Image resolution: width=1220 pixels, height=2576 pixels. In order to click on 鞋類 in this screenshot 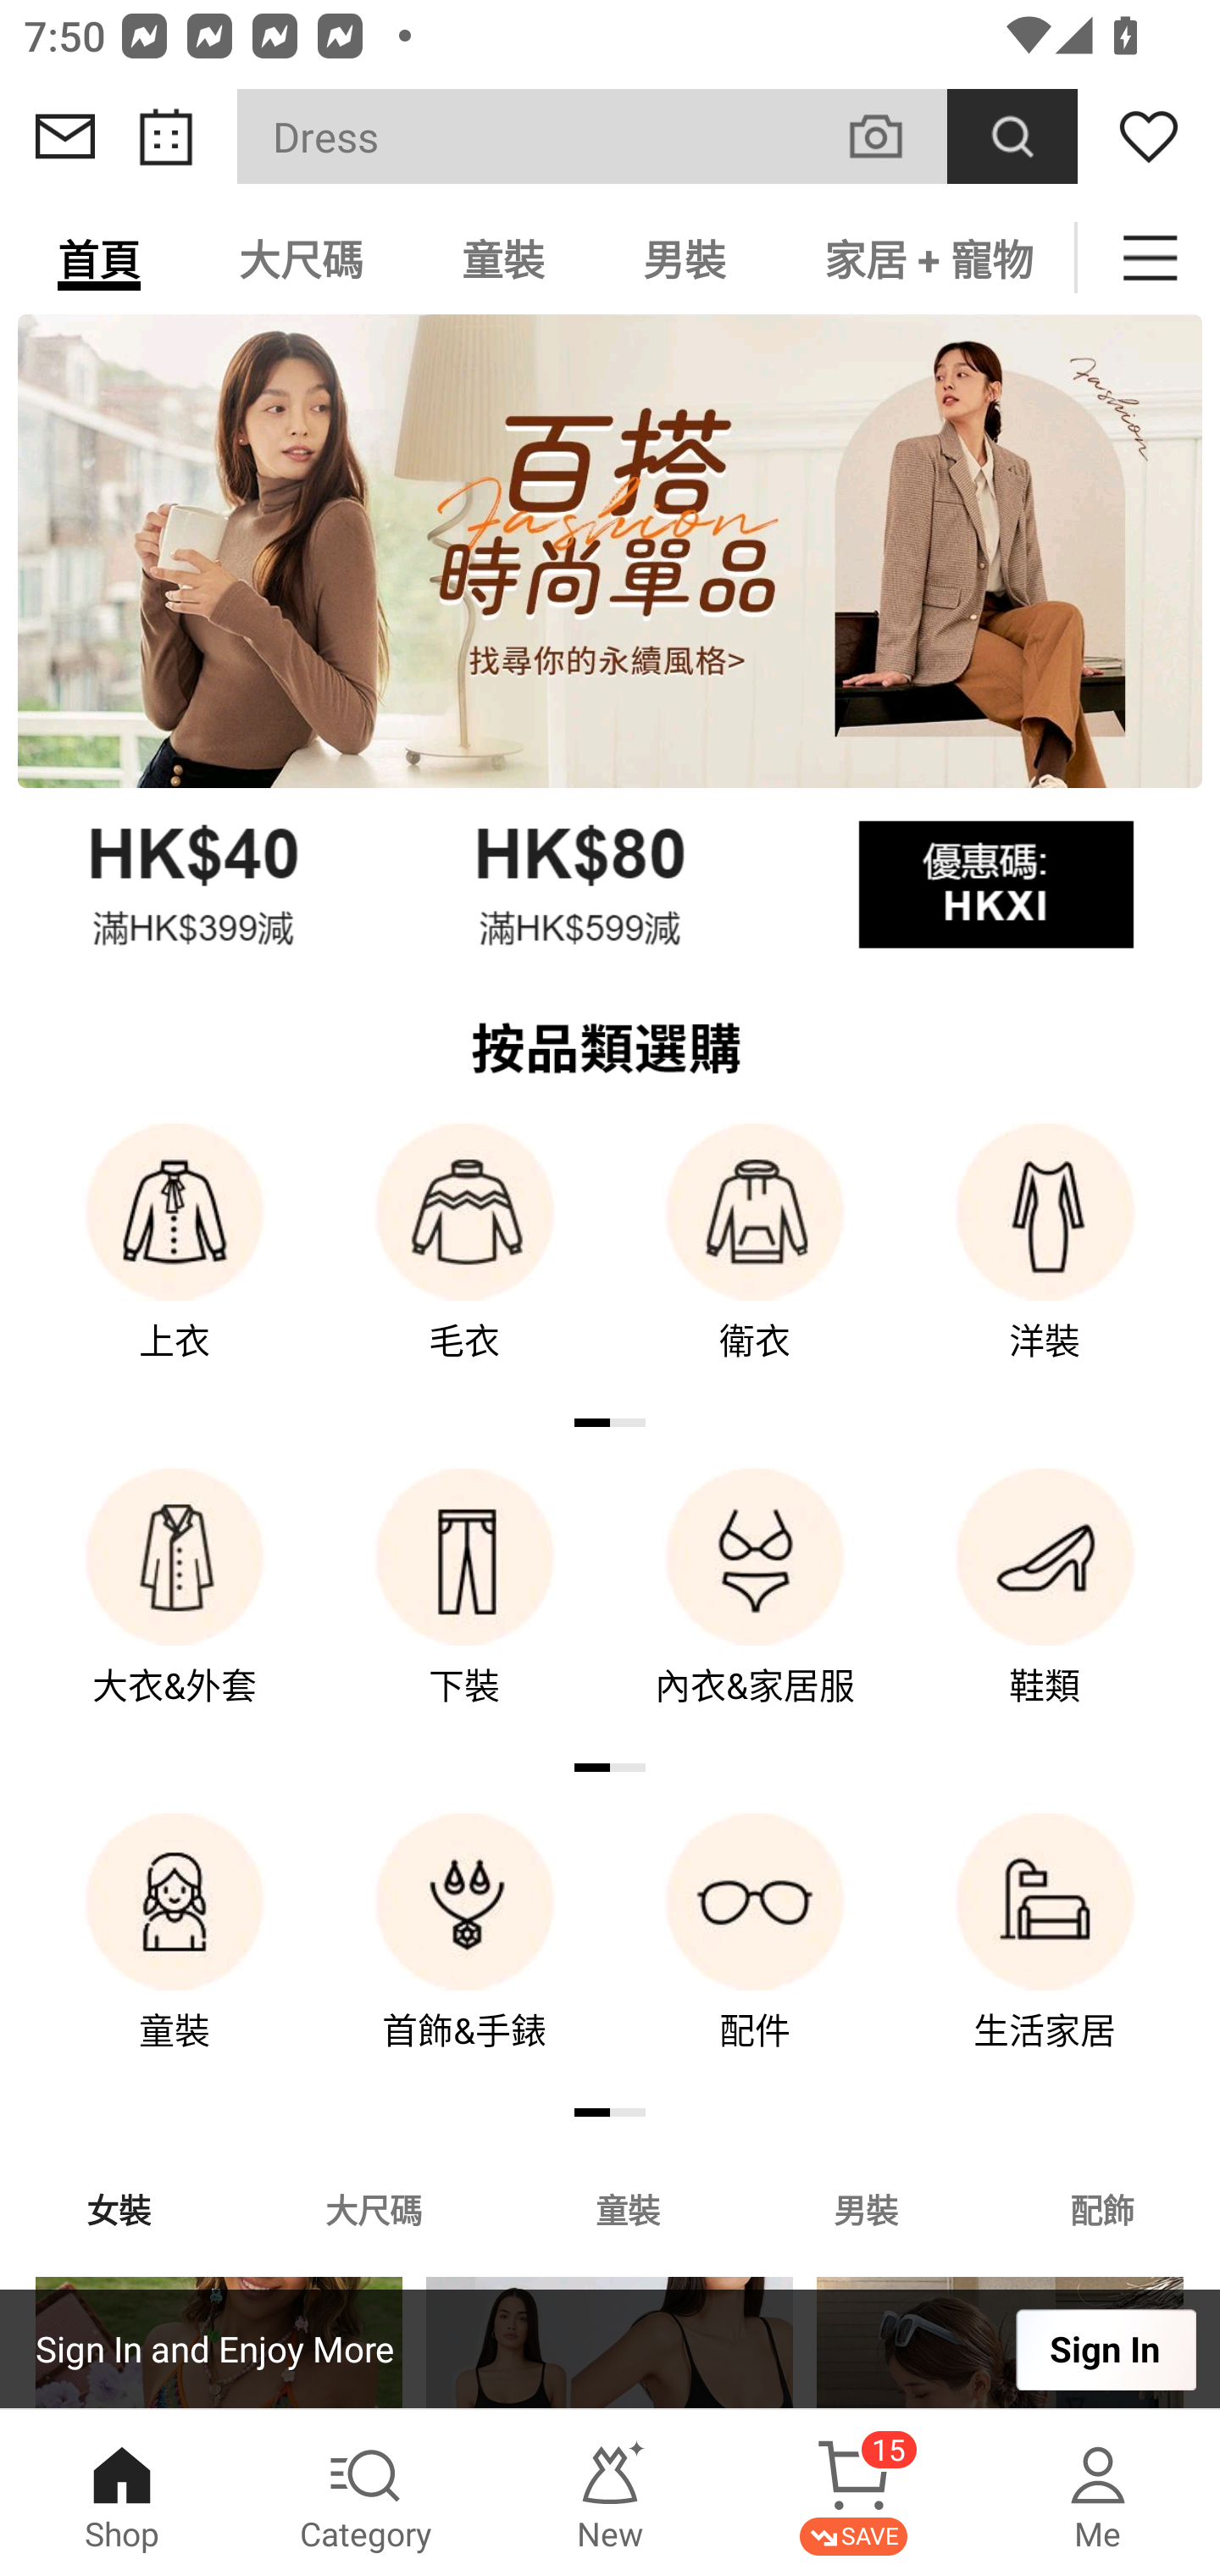, I will do `click(1045, 1610)`.